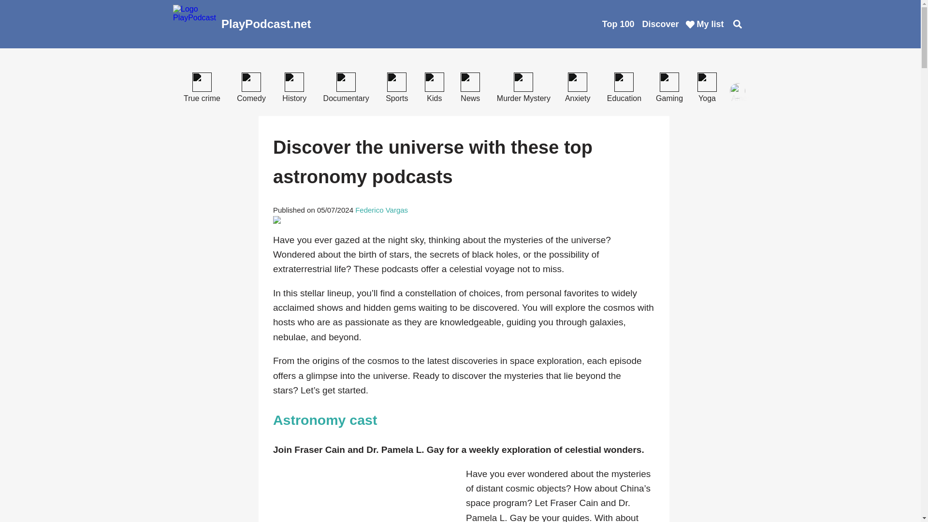 The image size is (928, 522). I want to click on Federico Vargas, so click(382, 210).